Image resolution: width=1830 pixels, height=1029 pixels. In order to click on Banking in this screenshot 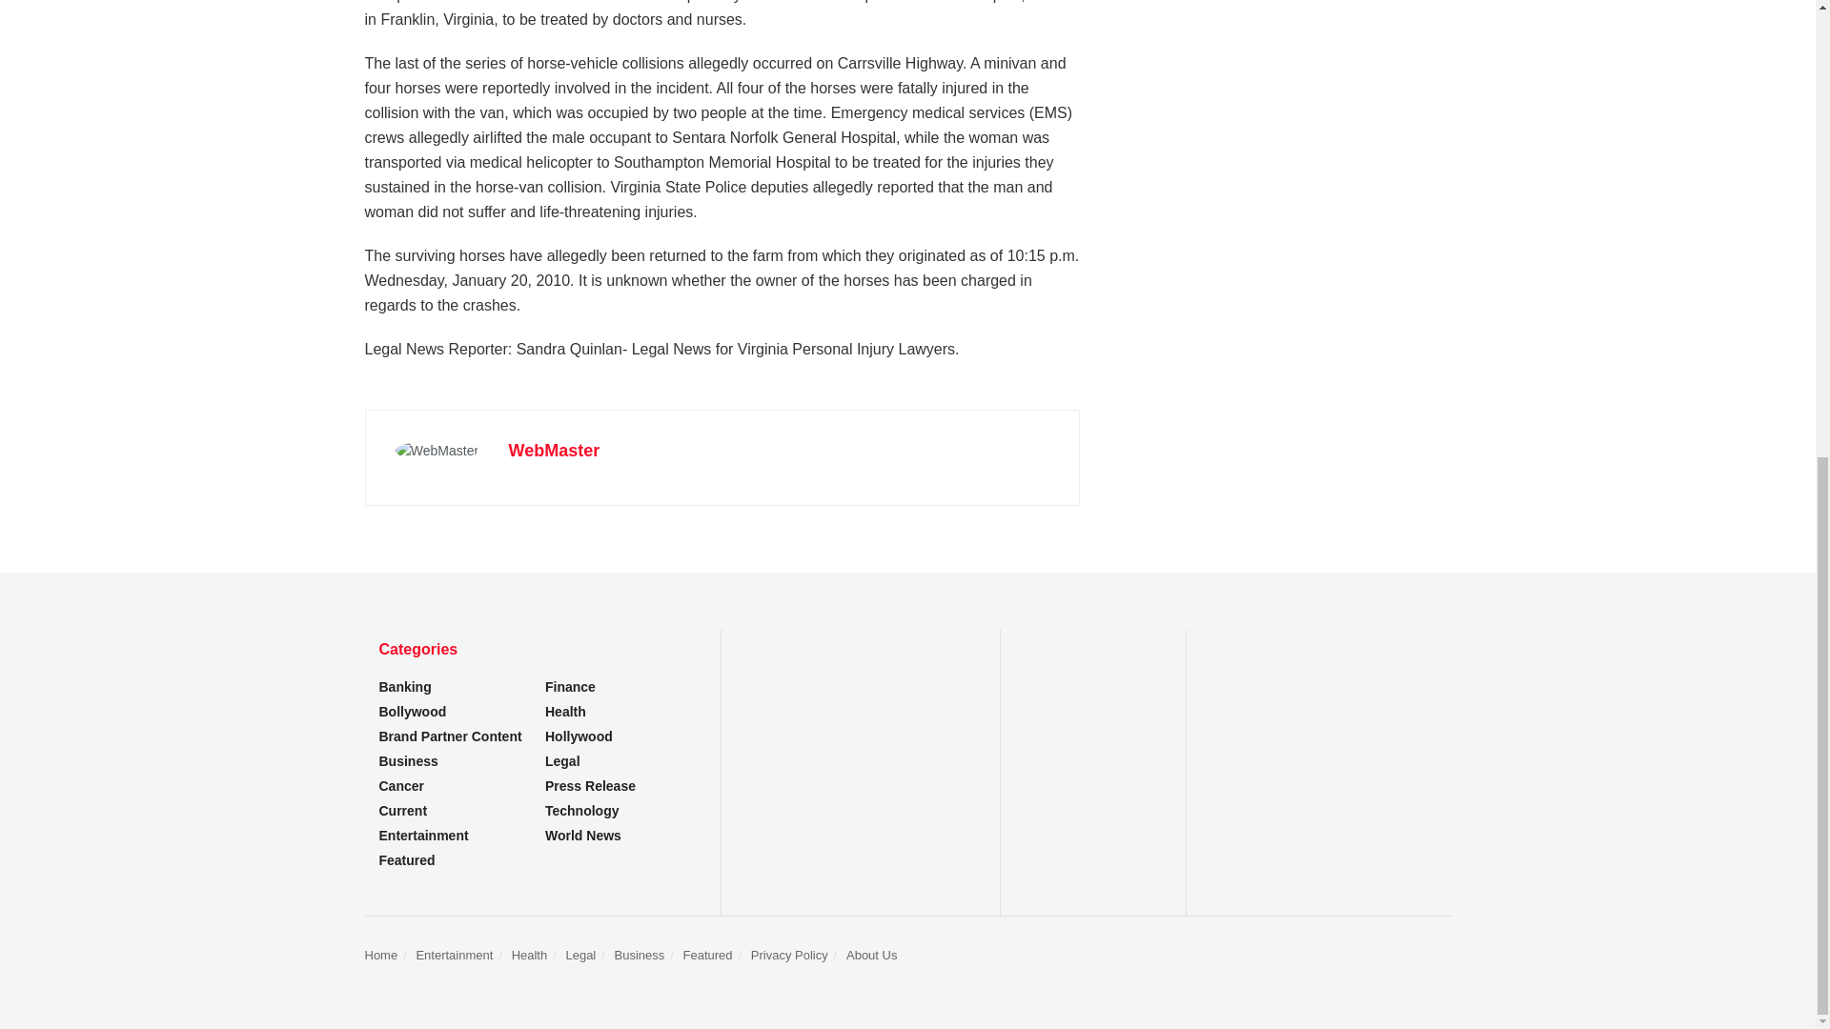, I will do `click(405, 686)`.